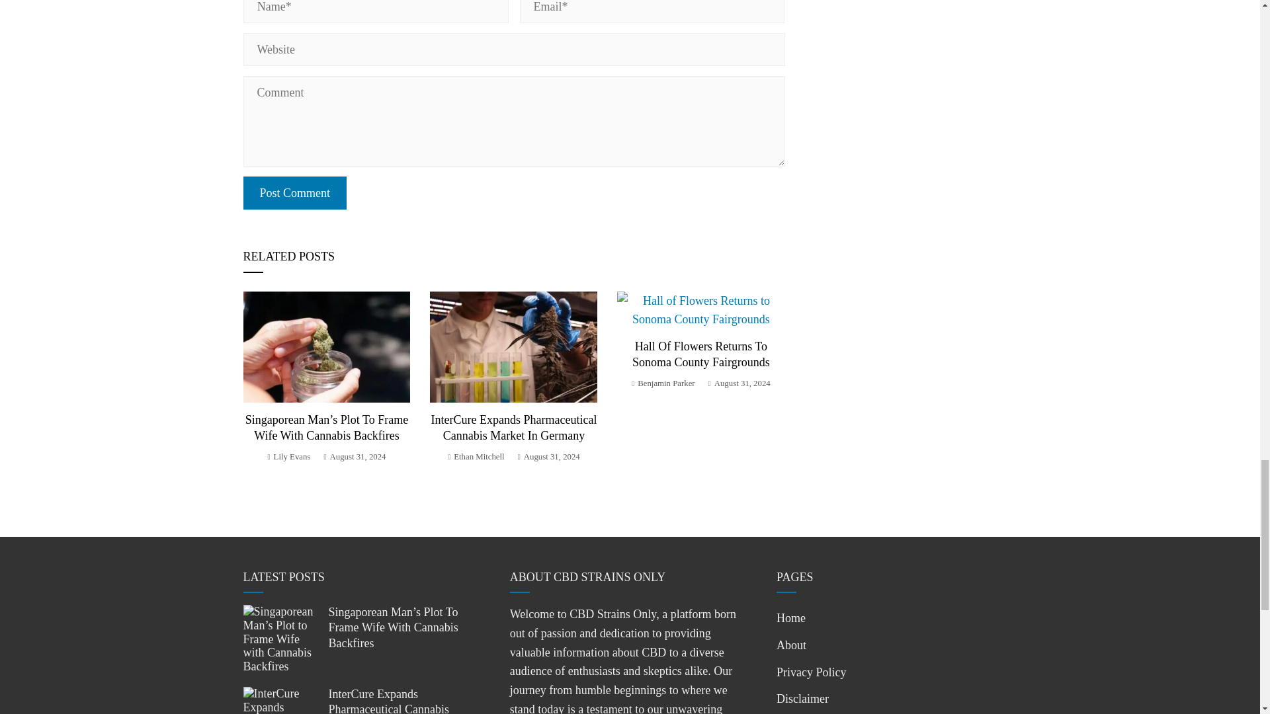  I want to click on InterCure Expands Pharmaceutical Cannabis Market in Germany, so click(514, 427).